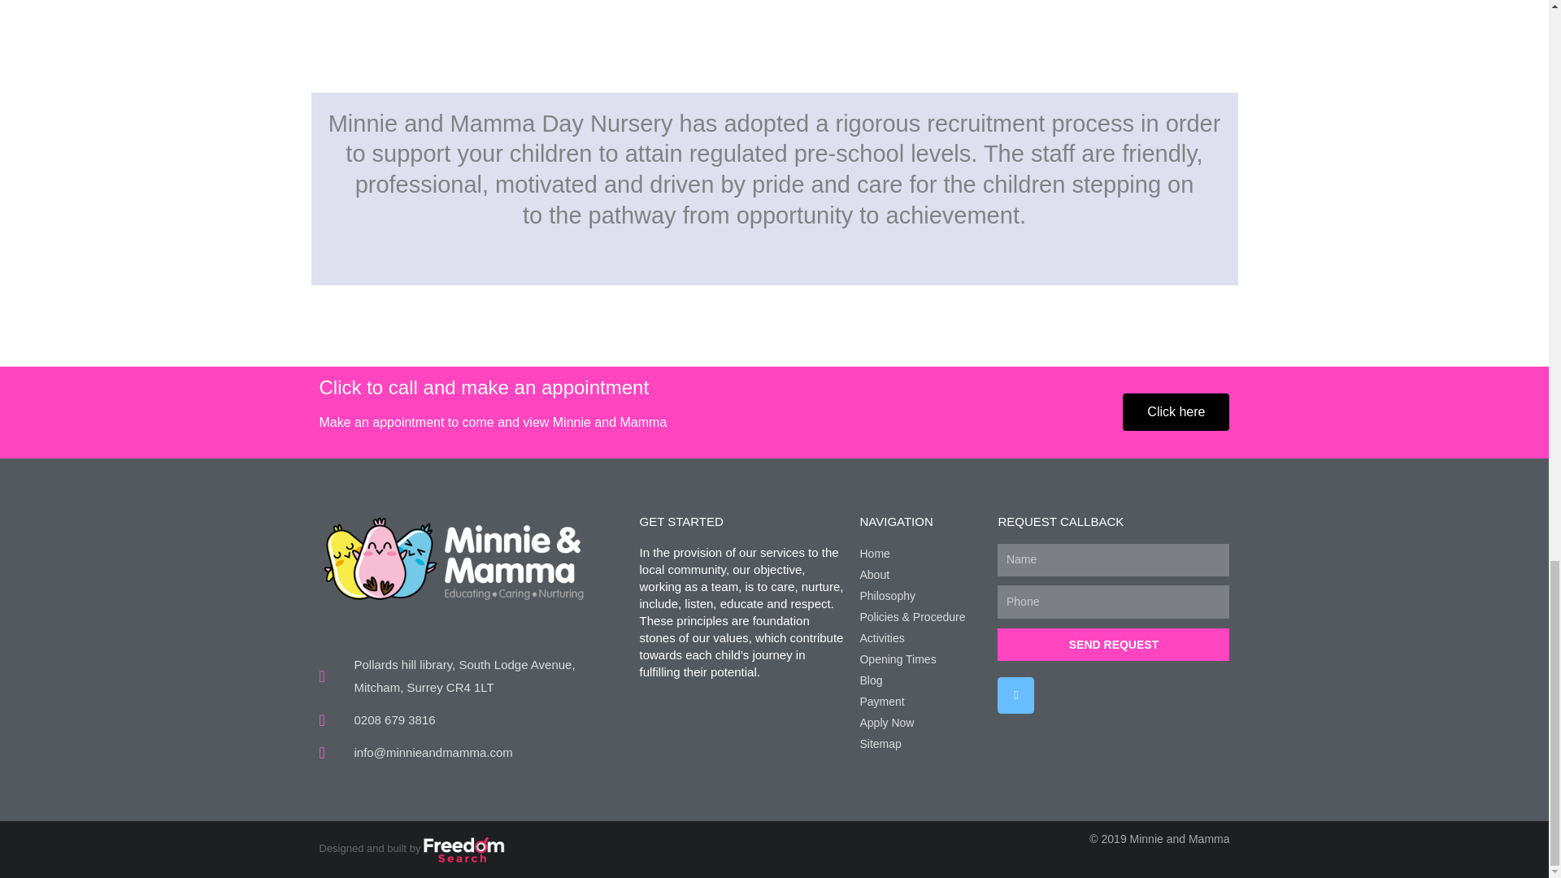 The height and width of the screenshot is (878, 1561). I want to click on About, so click(920, 576).